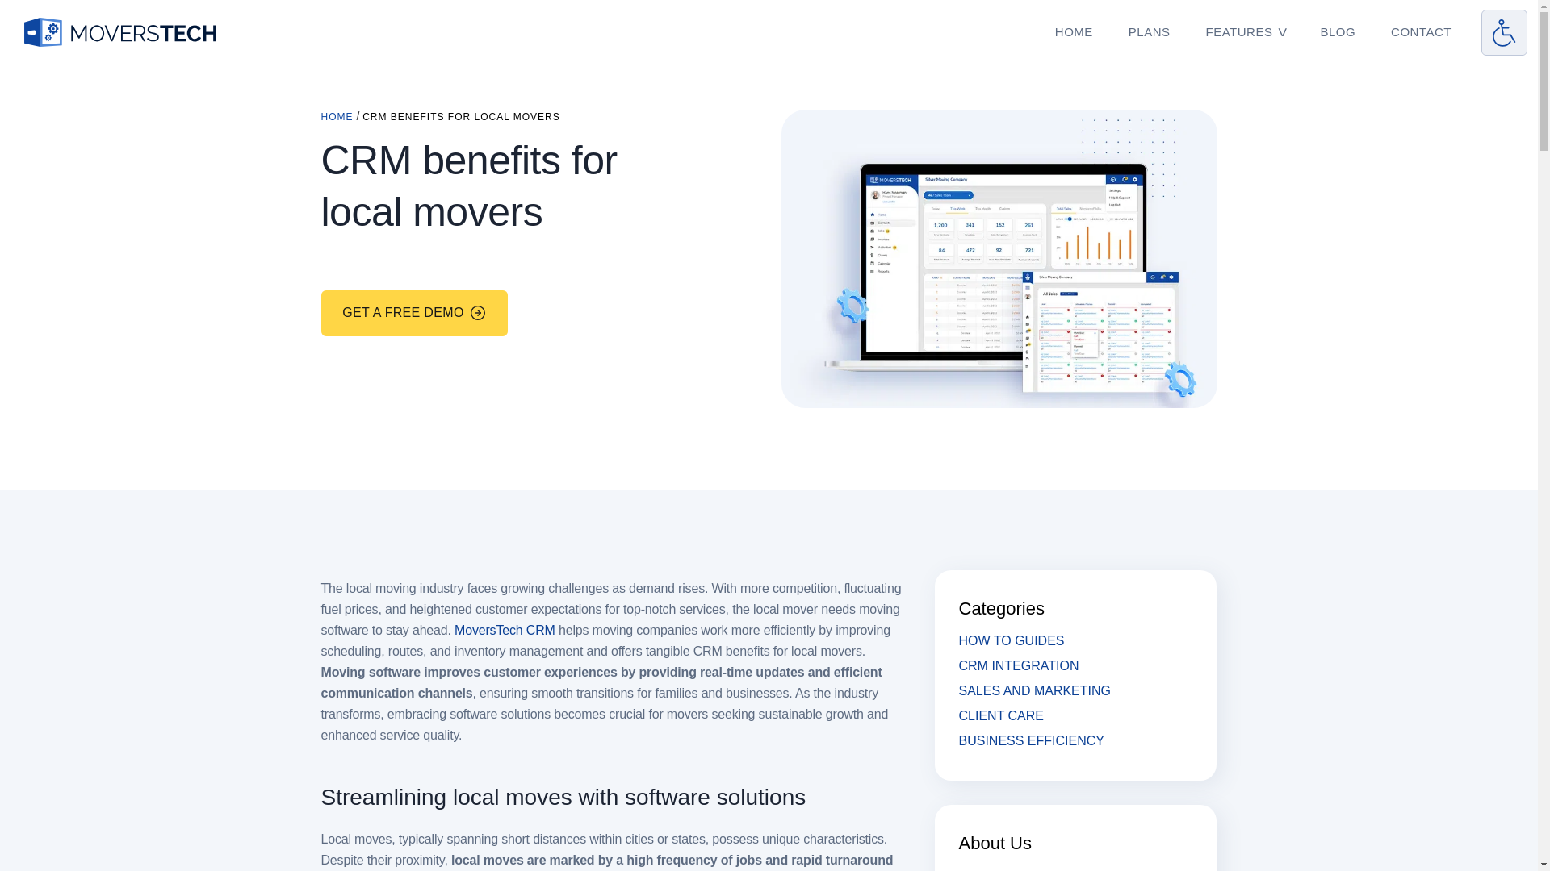  Describe the element at coordinates (504, 630) in the screenshot. I see `MoversTech CRM` at that location.